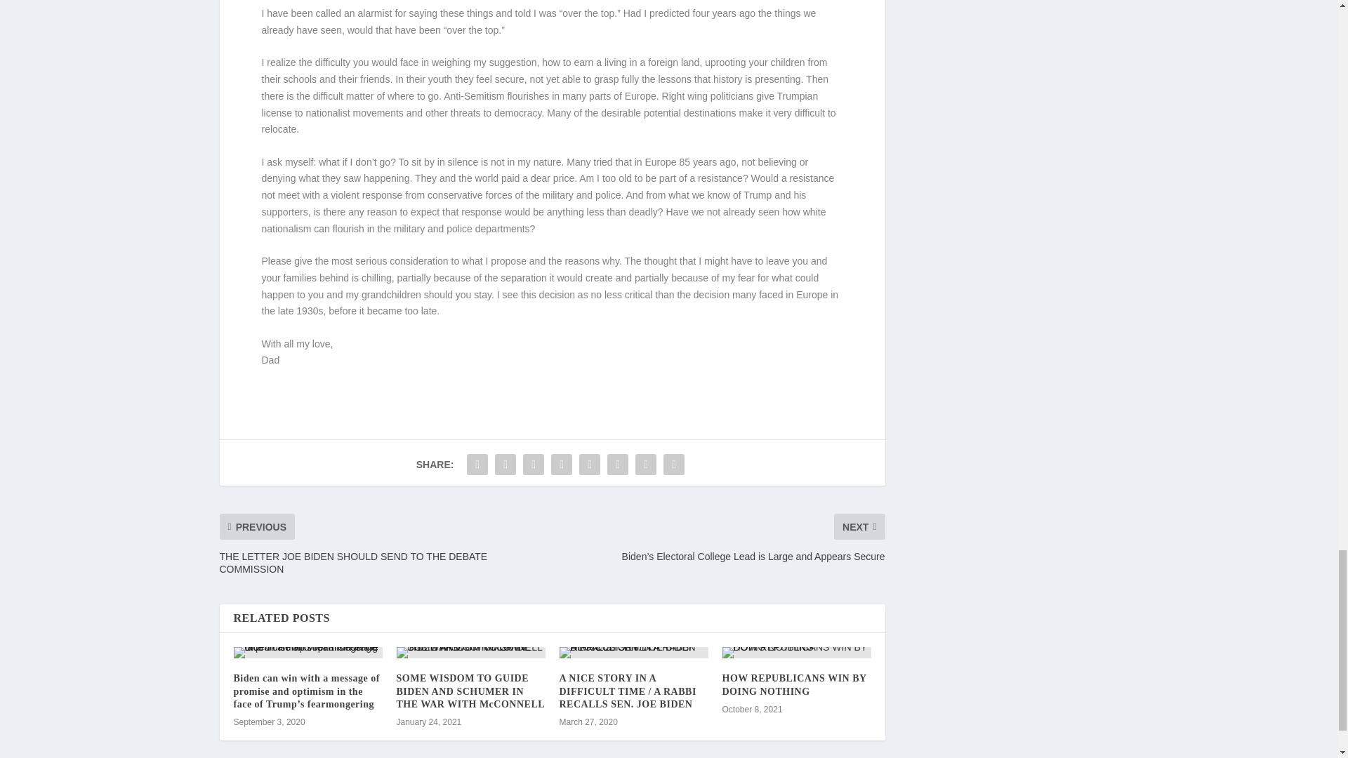 The width and height of the screenshot is (1348, 758). Describe the element at coordinates (505, 464) in the screenshot. I see `Share "THE FEARS OF AN AMERICAN FATHER" via Twitter` at that location.